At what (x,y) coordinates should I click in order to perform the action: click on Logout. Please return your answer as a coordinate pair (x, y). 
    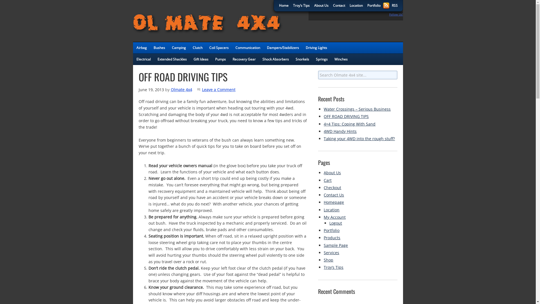
    Looking at the image, I should click on (336, 223).